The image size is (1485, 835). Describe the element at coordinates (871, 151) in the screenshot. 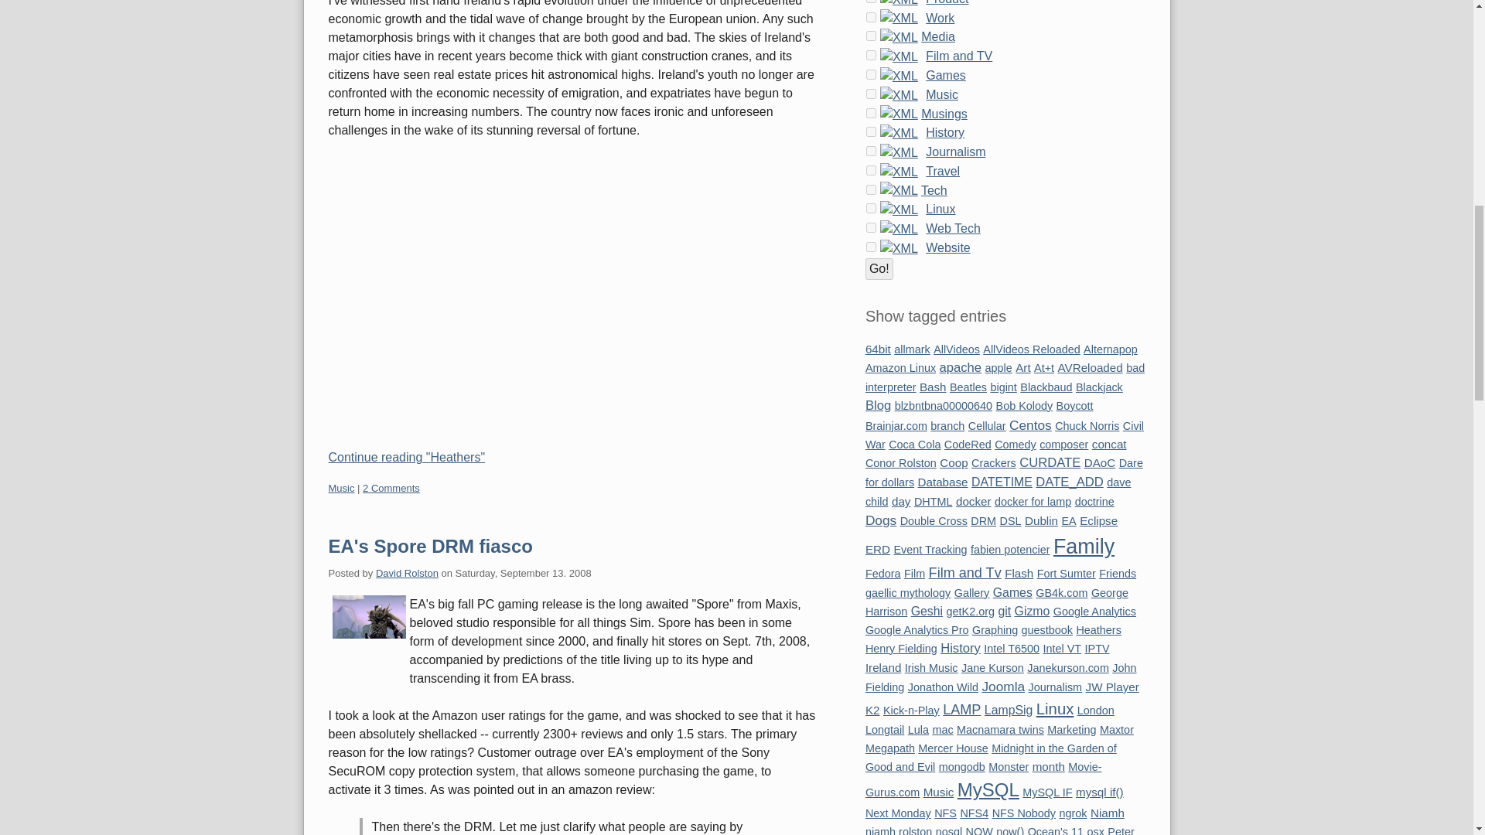

I see `11` at that location.